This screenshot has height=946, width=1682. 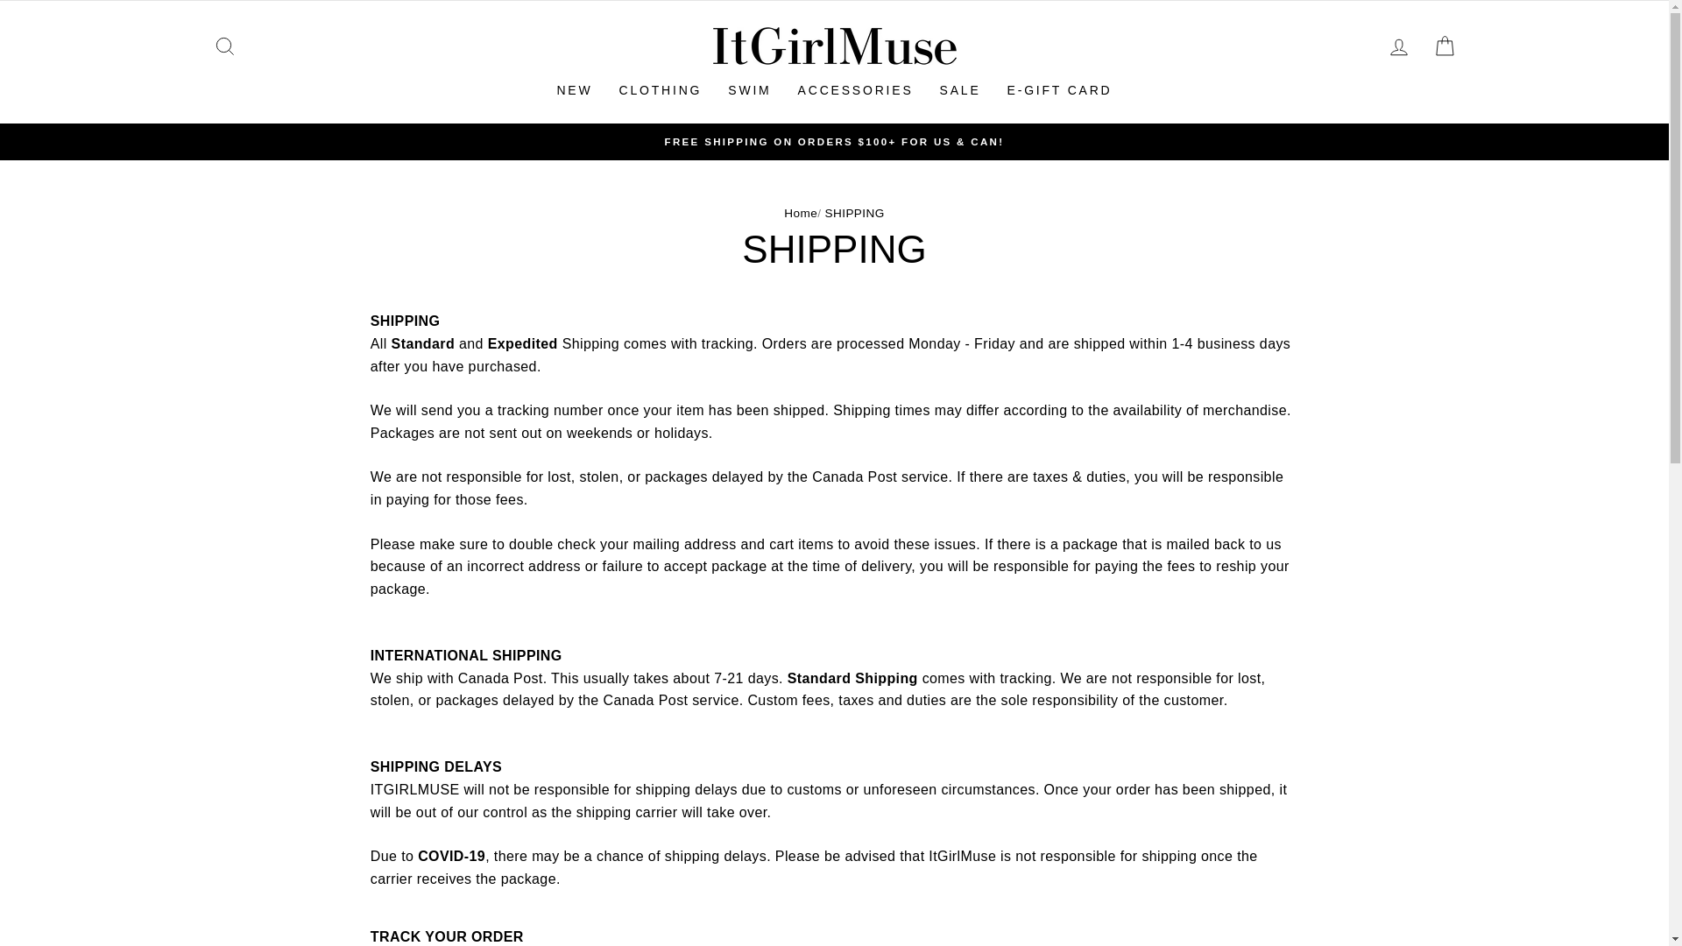 What do you see at coordinates (1398, 46) in the screenshot?
I see `LOG IN` at bounding box center [1398, 46].